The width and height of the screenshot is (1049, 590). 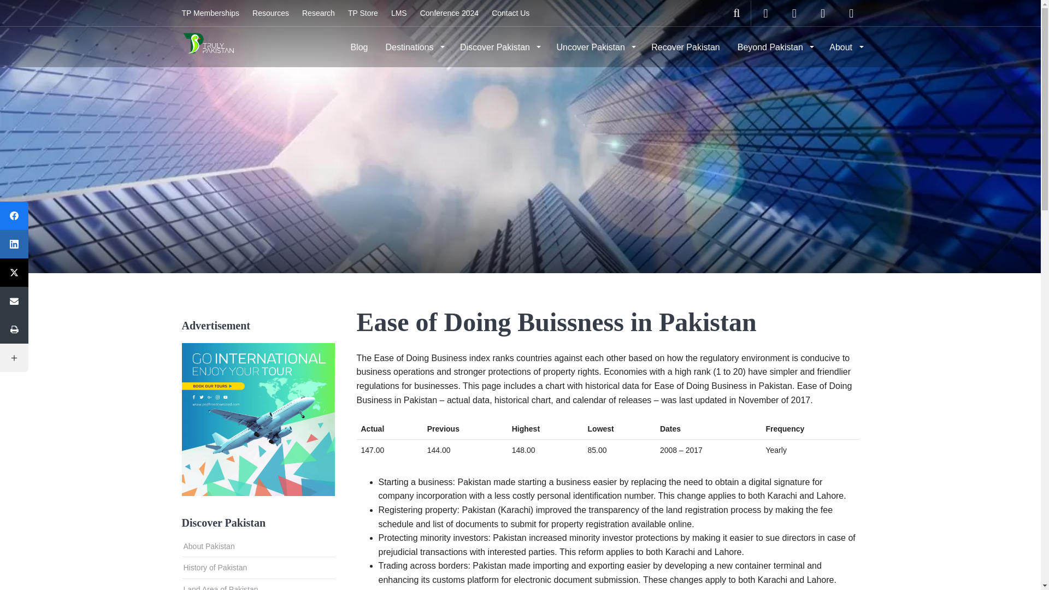 What do you see at coordinates (208, 46) in the screenshot?
I see `TrulyPakistan` at bounding box center [208, 46].